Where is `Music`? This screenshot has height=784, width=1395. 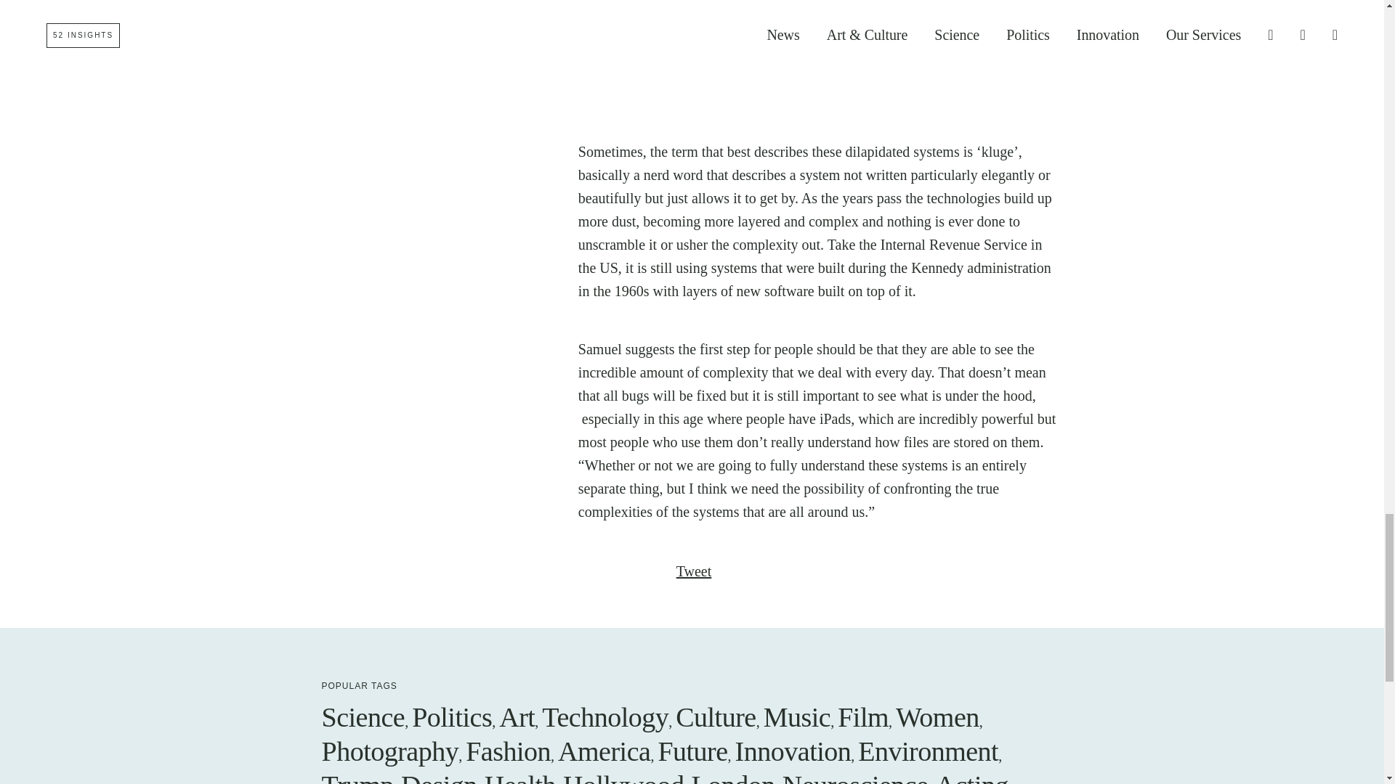 Music is located at coordinates (797, 716).